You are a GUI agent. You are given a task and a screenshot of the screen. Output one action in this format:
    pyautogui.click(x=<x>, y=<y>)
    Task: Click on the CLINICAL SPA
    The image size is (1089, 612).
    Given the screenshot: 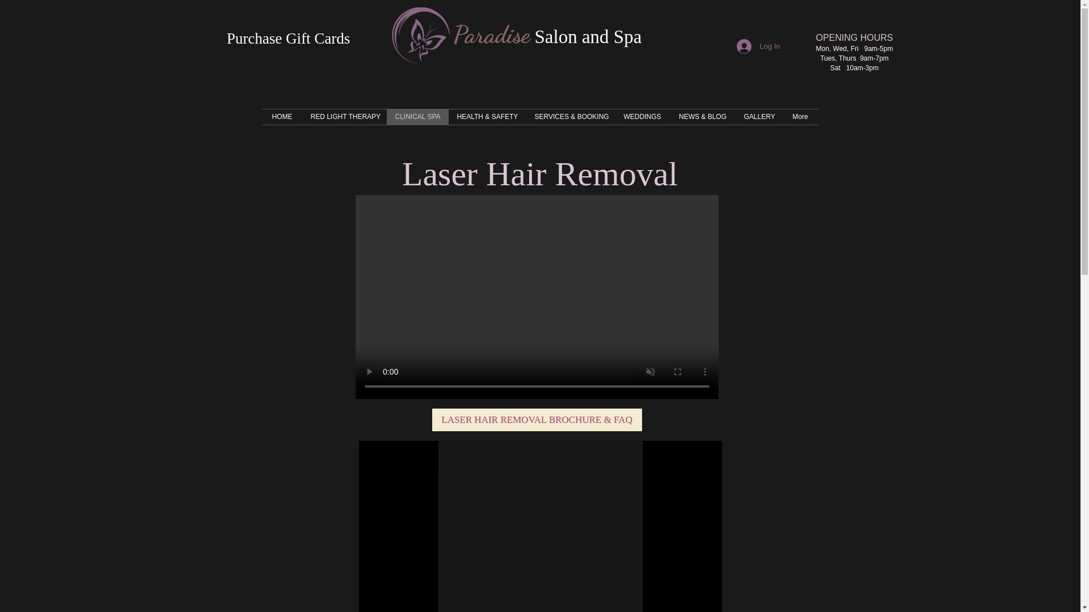 What is the action you would take?
    pyautogui.click(x=417, y=117)
    